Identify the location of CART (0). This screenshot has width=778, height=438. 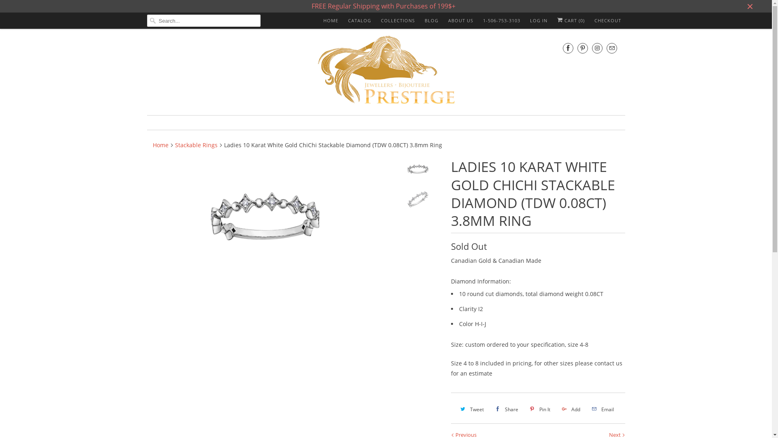
(571, 21).